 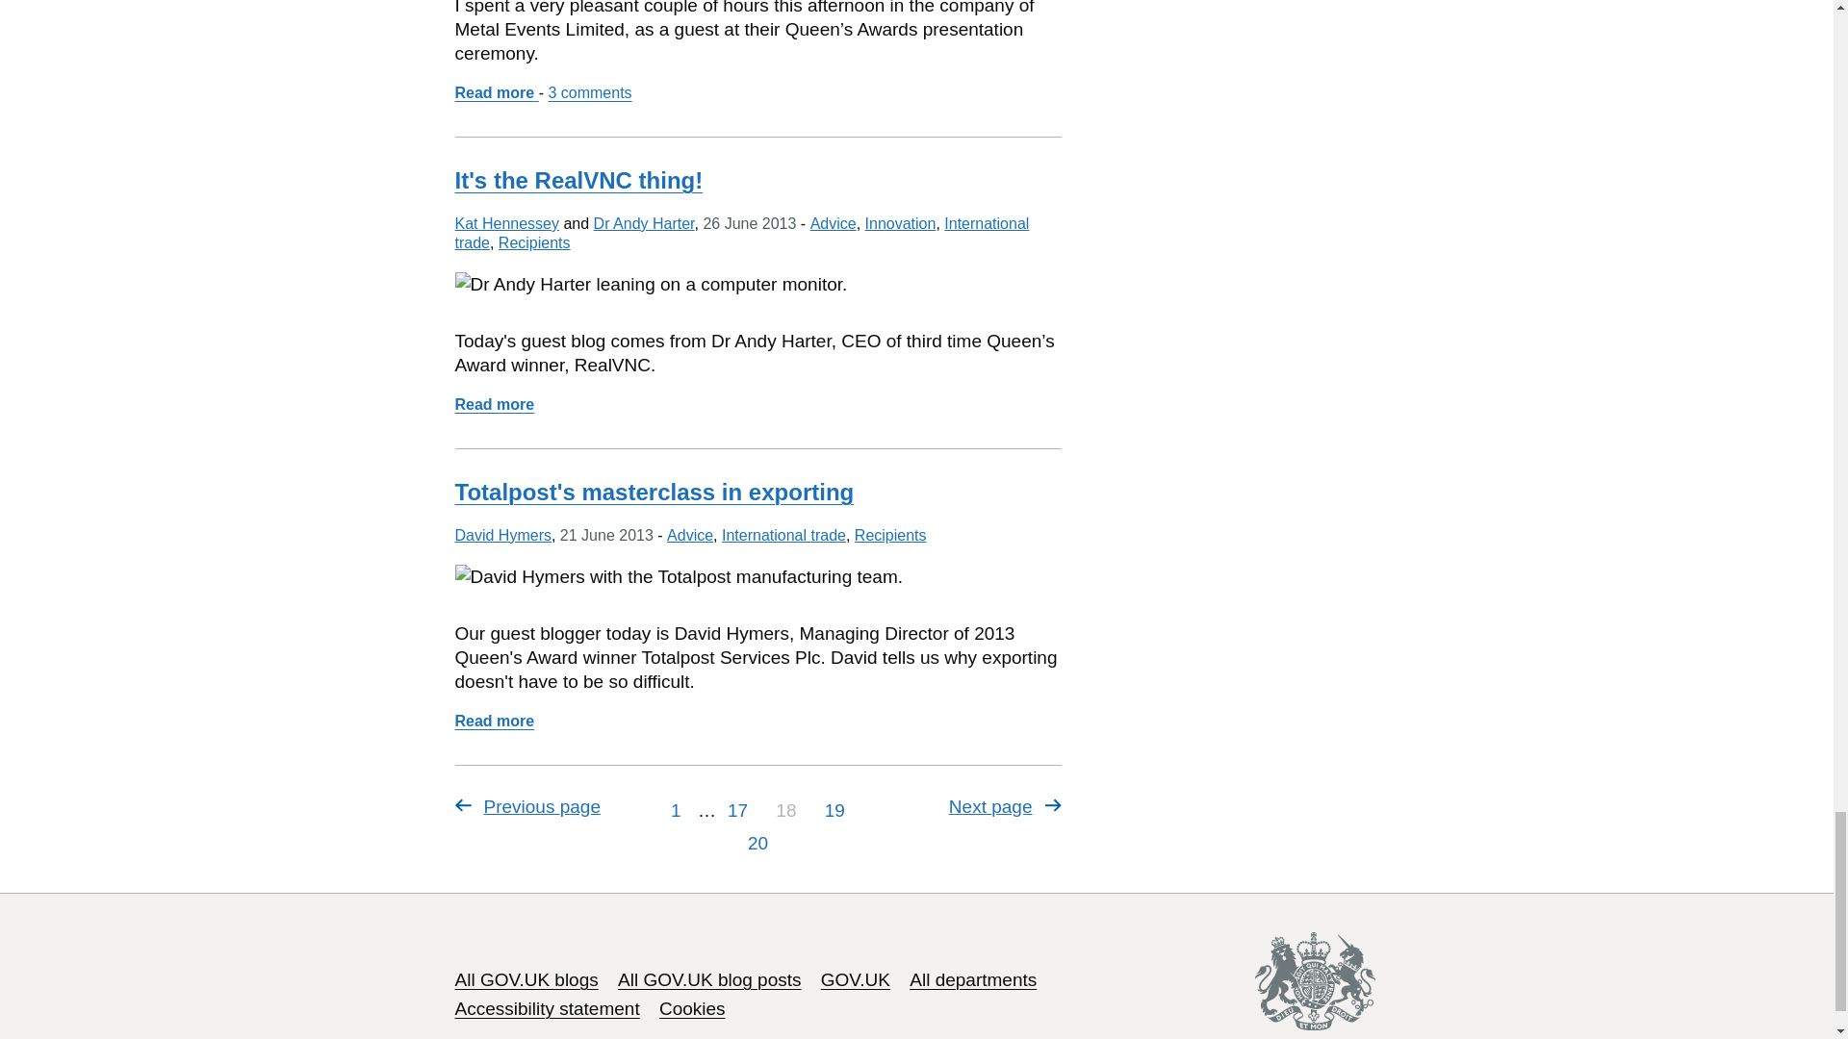 What do you see at coordinates (502, 535) in the screenshot?
I see `Posts by David Hymers` at bounding box center [502, 535].